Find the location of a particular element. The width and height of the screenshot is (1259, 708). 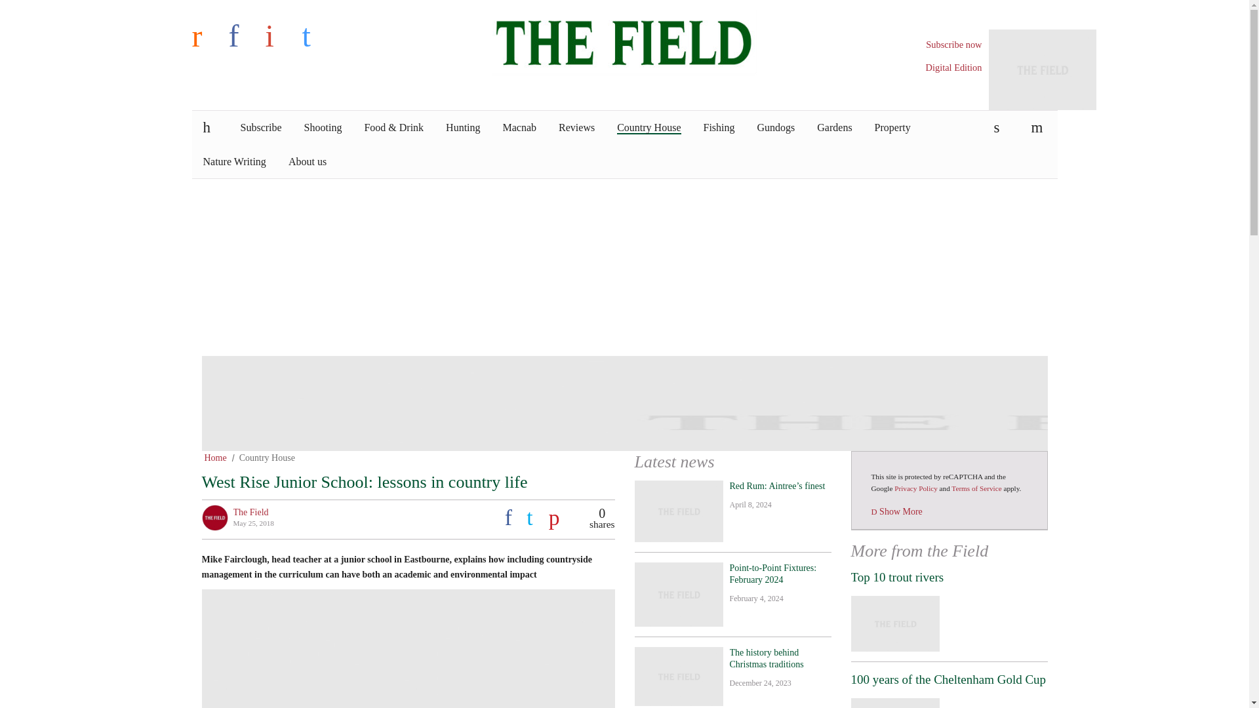

t is located at coordinates (317, 35).